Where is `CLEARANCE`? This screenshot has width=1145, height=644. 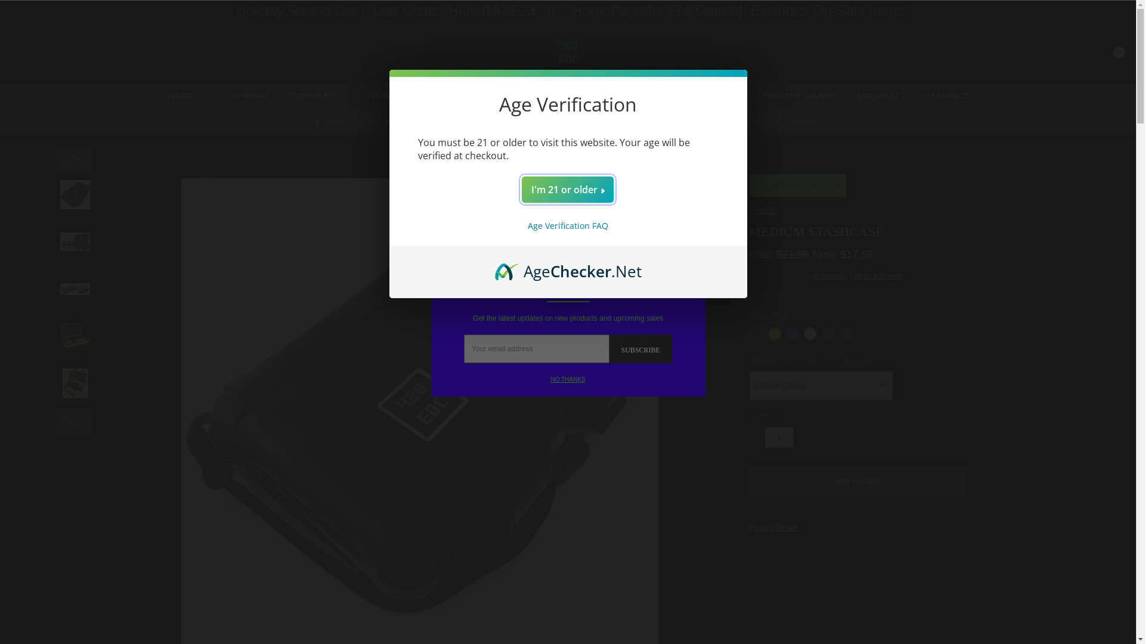 CLEARANCE is located at coordinates (945, 96).